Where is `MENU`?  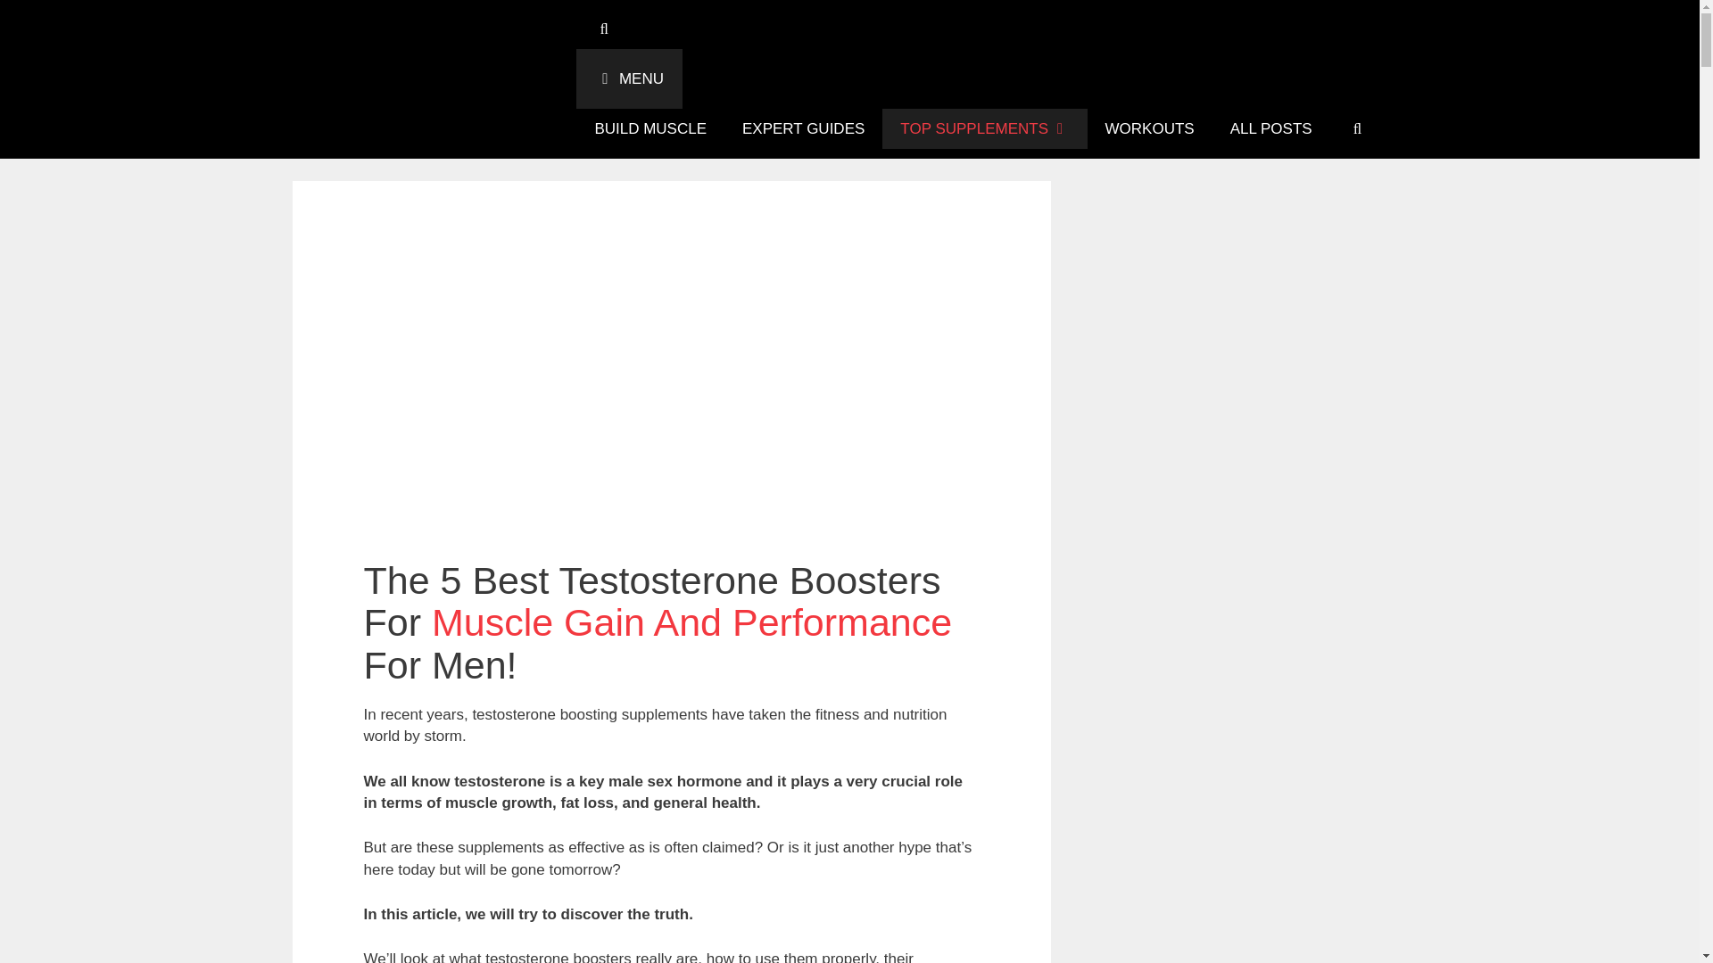
MENU is located at coordinates (628, 78).